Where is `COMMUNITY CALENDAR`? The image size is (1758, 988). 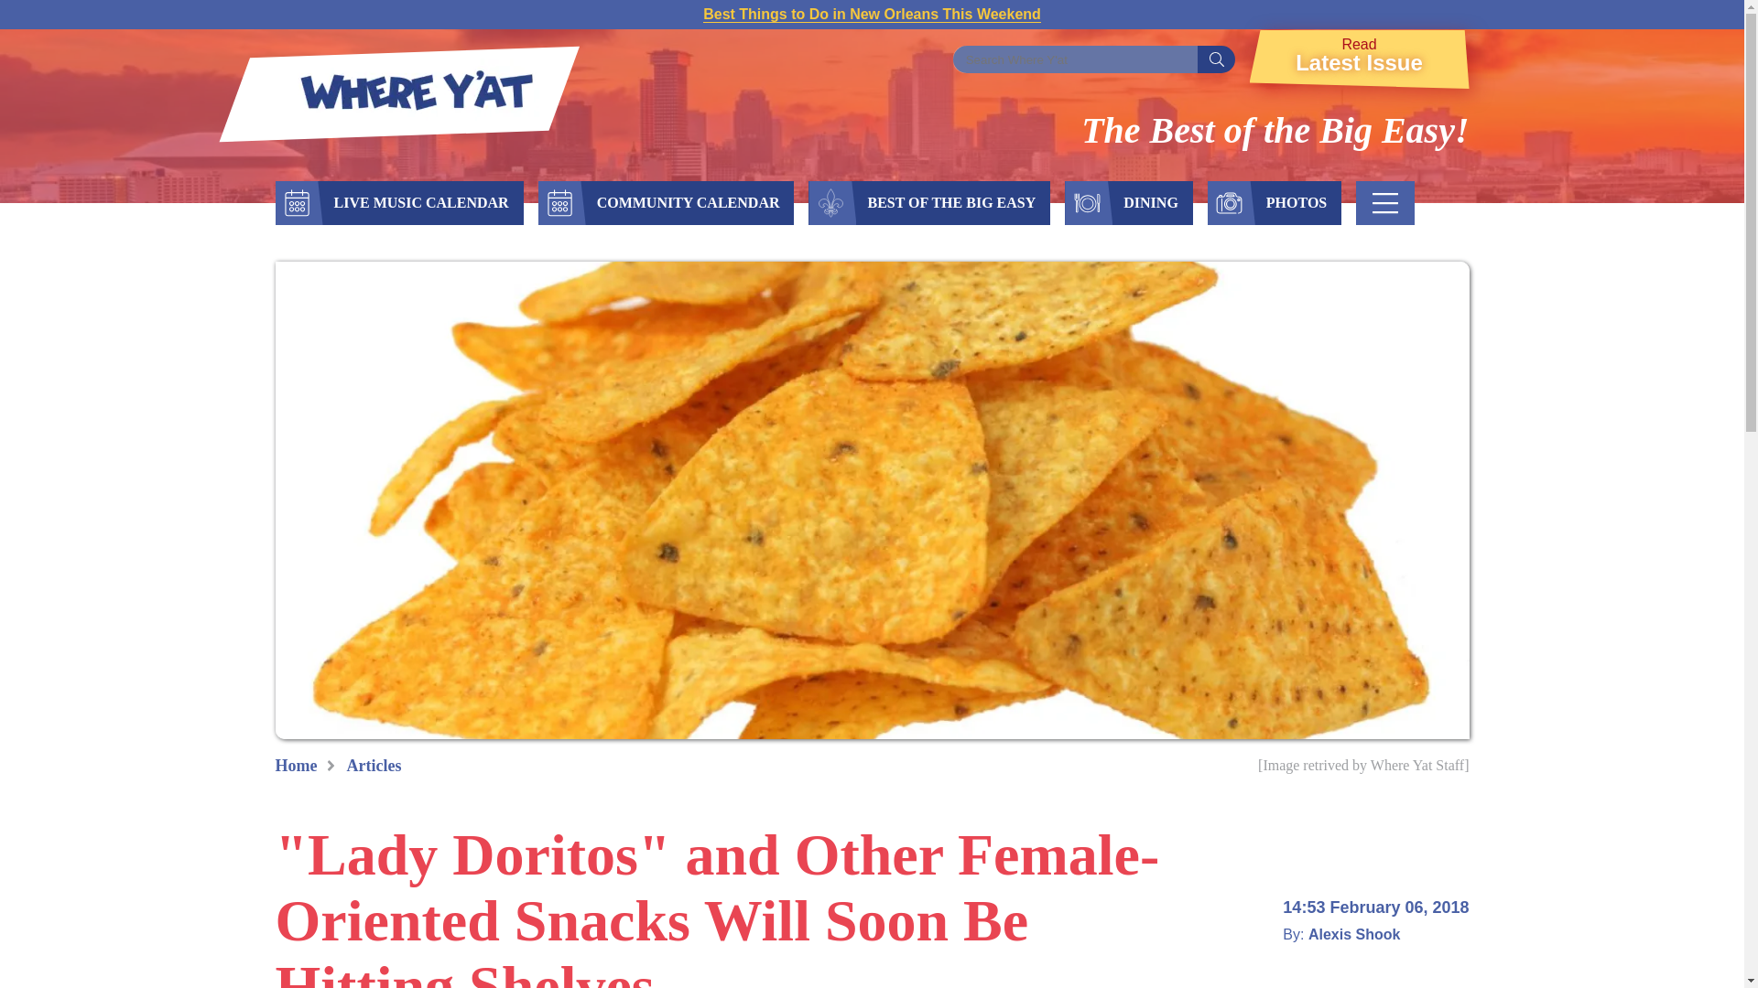
COMMUNITY CALENDAR is located at coordinates (688, 203).